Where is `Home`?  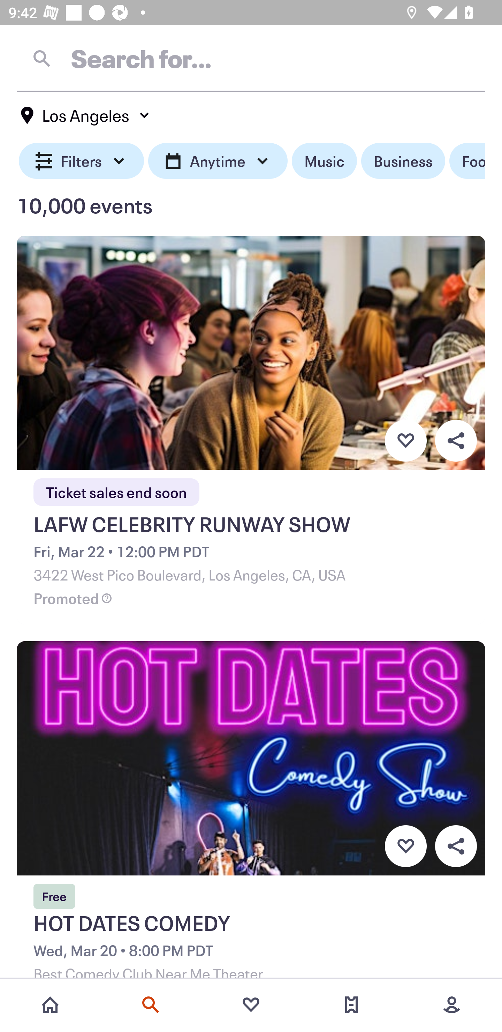 Home is located at coordinates (50, 1005).